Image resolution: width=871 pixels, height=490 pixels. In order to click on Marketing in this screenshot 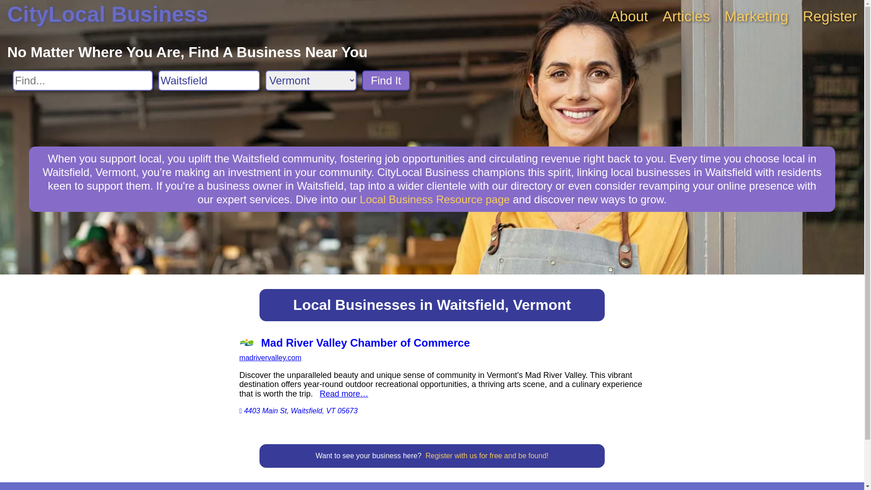, I will do `click(757, 16)`.